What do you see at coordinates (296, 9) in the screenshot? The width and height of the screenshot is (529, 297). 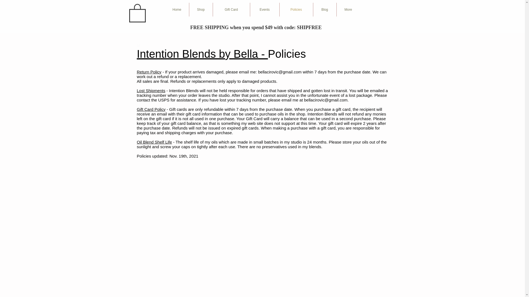 I see `Policies` at bounding box center [296, 9].